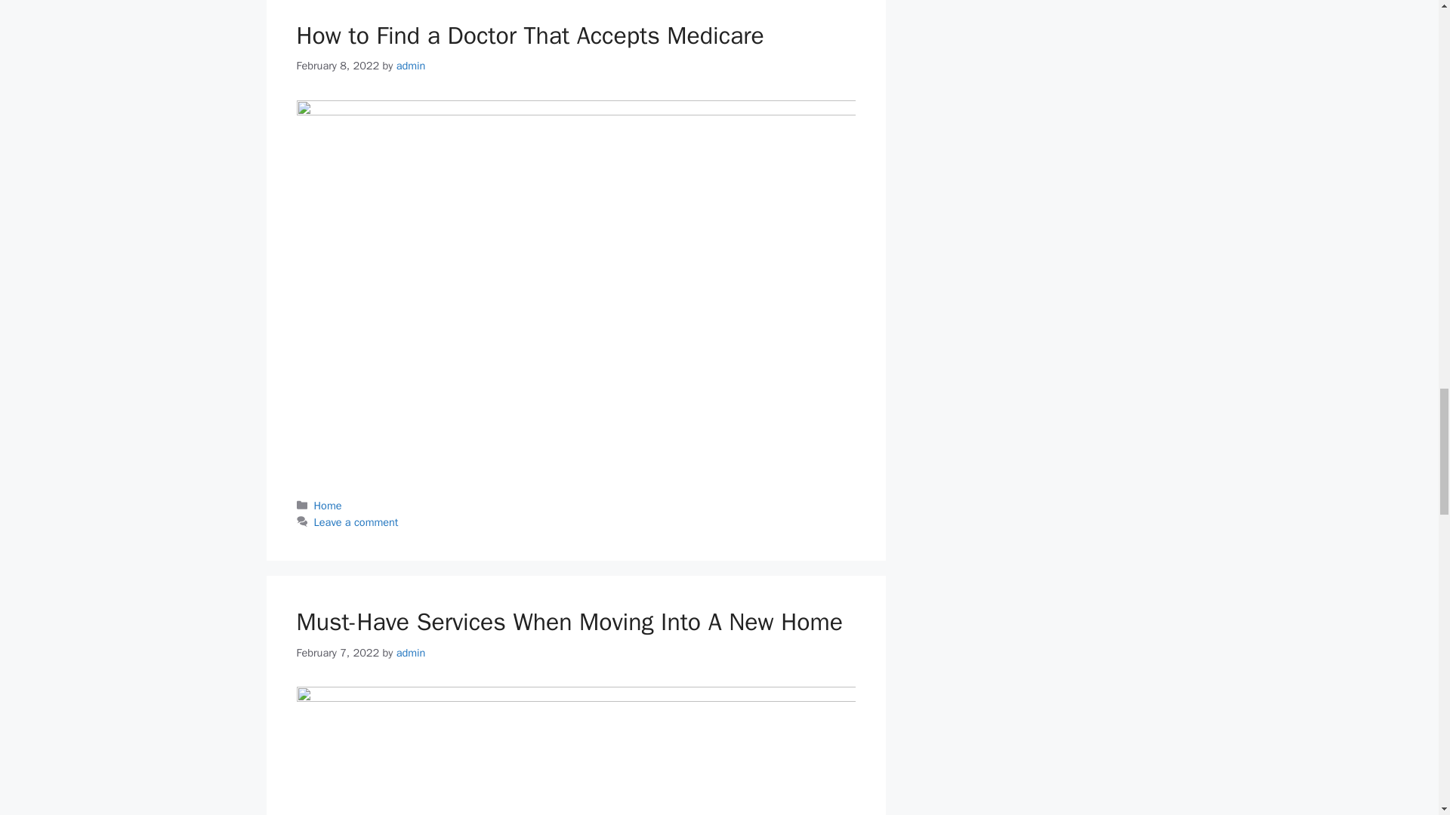 This screenshot has height=815, width=1450. I want to click on How to Find a Doctor That Accepts Medicare, so click(529, 36).